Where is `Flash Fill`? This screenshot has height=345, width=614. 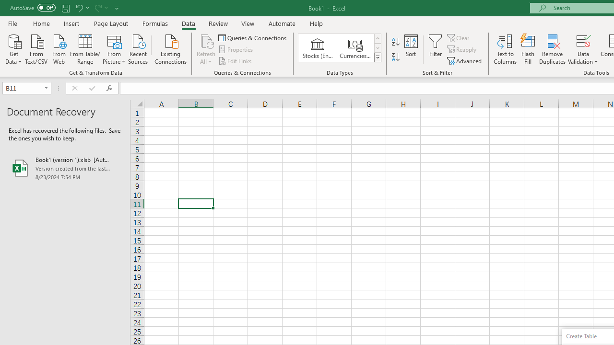 Flash Fill is located at coordinates (528, 49).